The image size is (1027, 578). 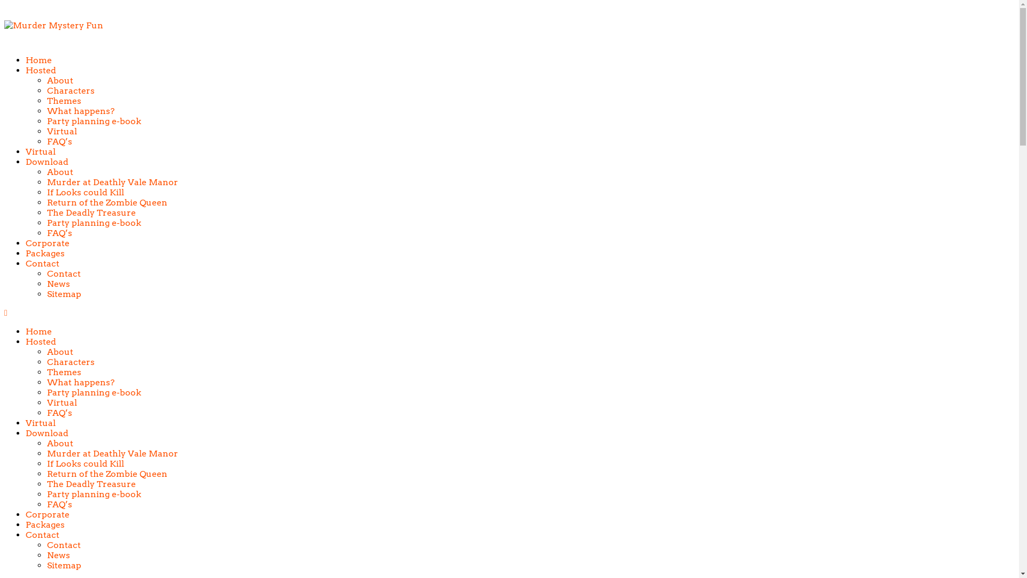 I want to click on Virtual, so click(x=41, y=423).